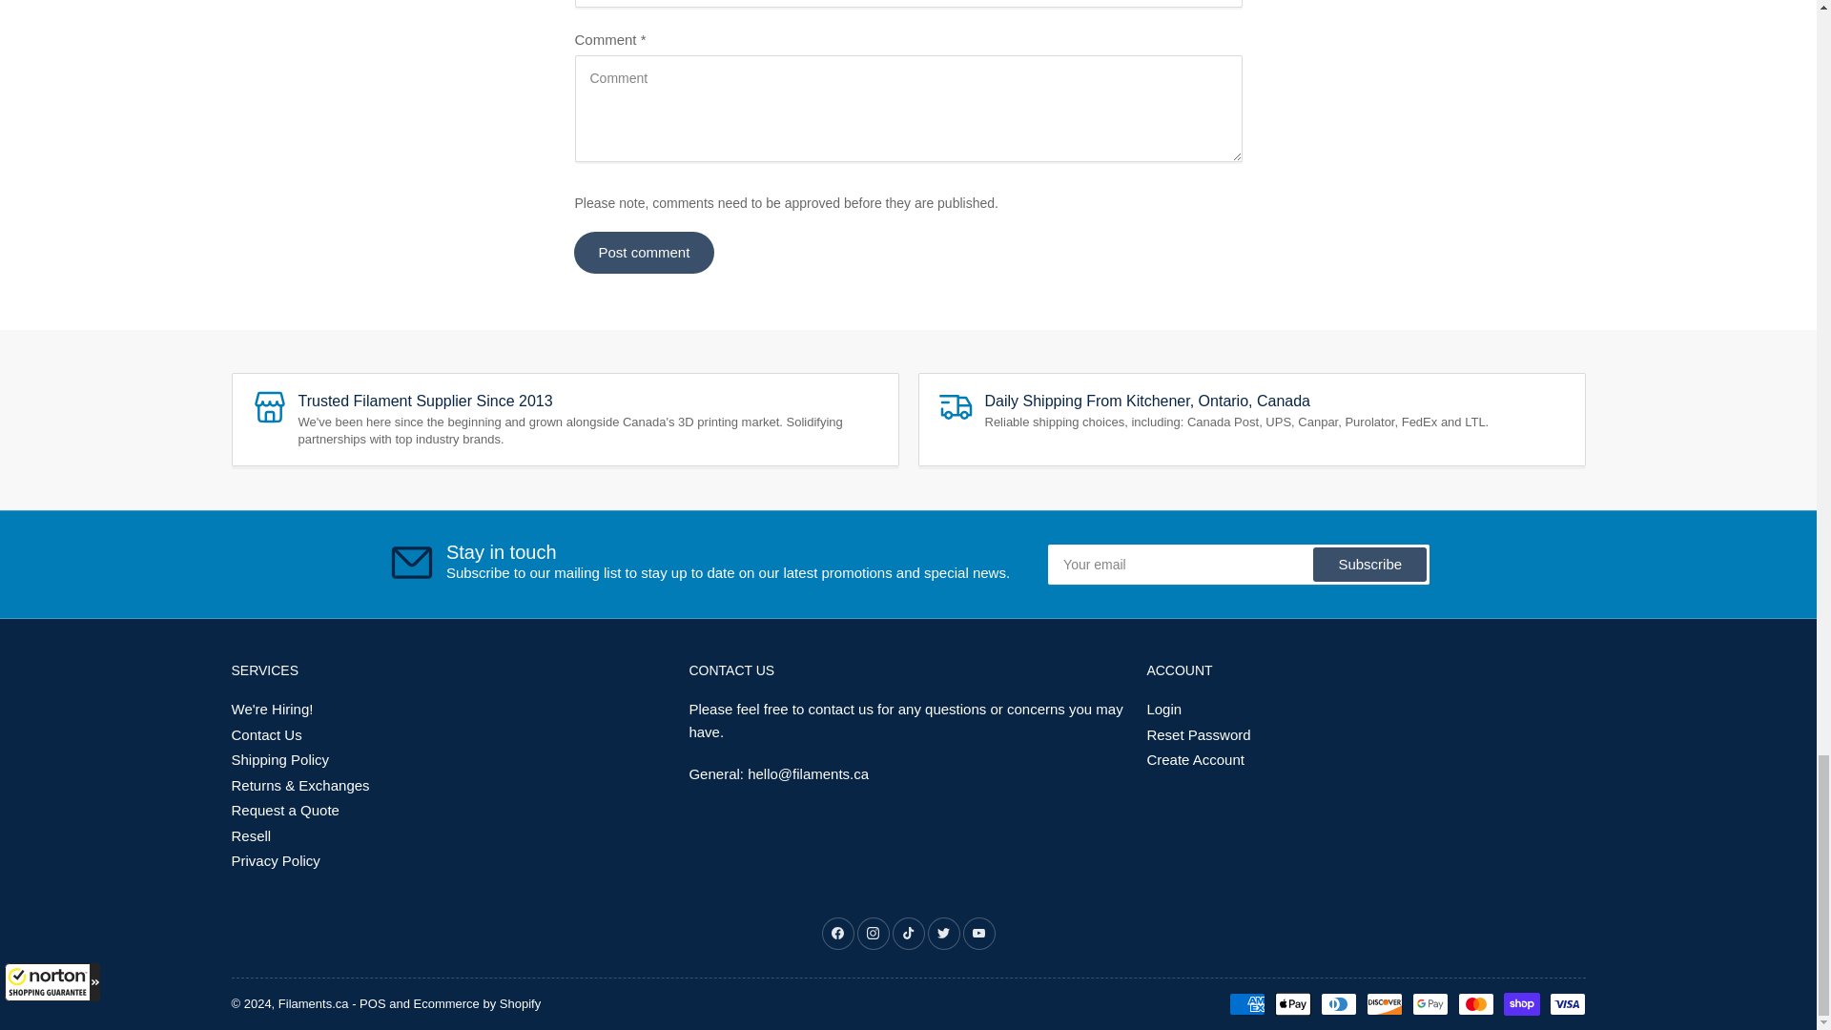  Describe the element at coordinates (1246, 1003) in the screenshot. I see `American Express` at that location.